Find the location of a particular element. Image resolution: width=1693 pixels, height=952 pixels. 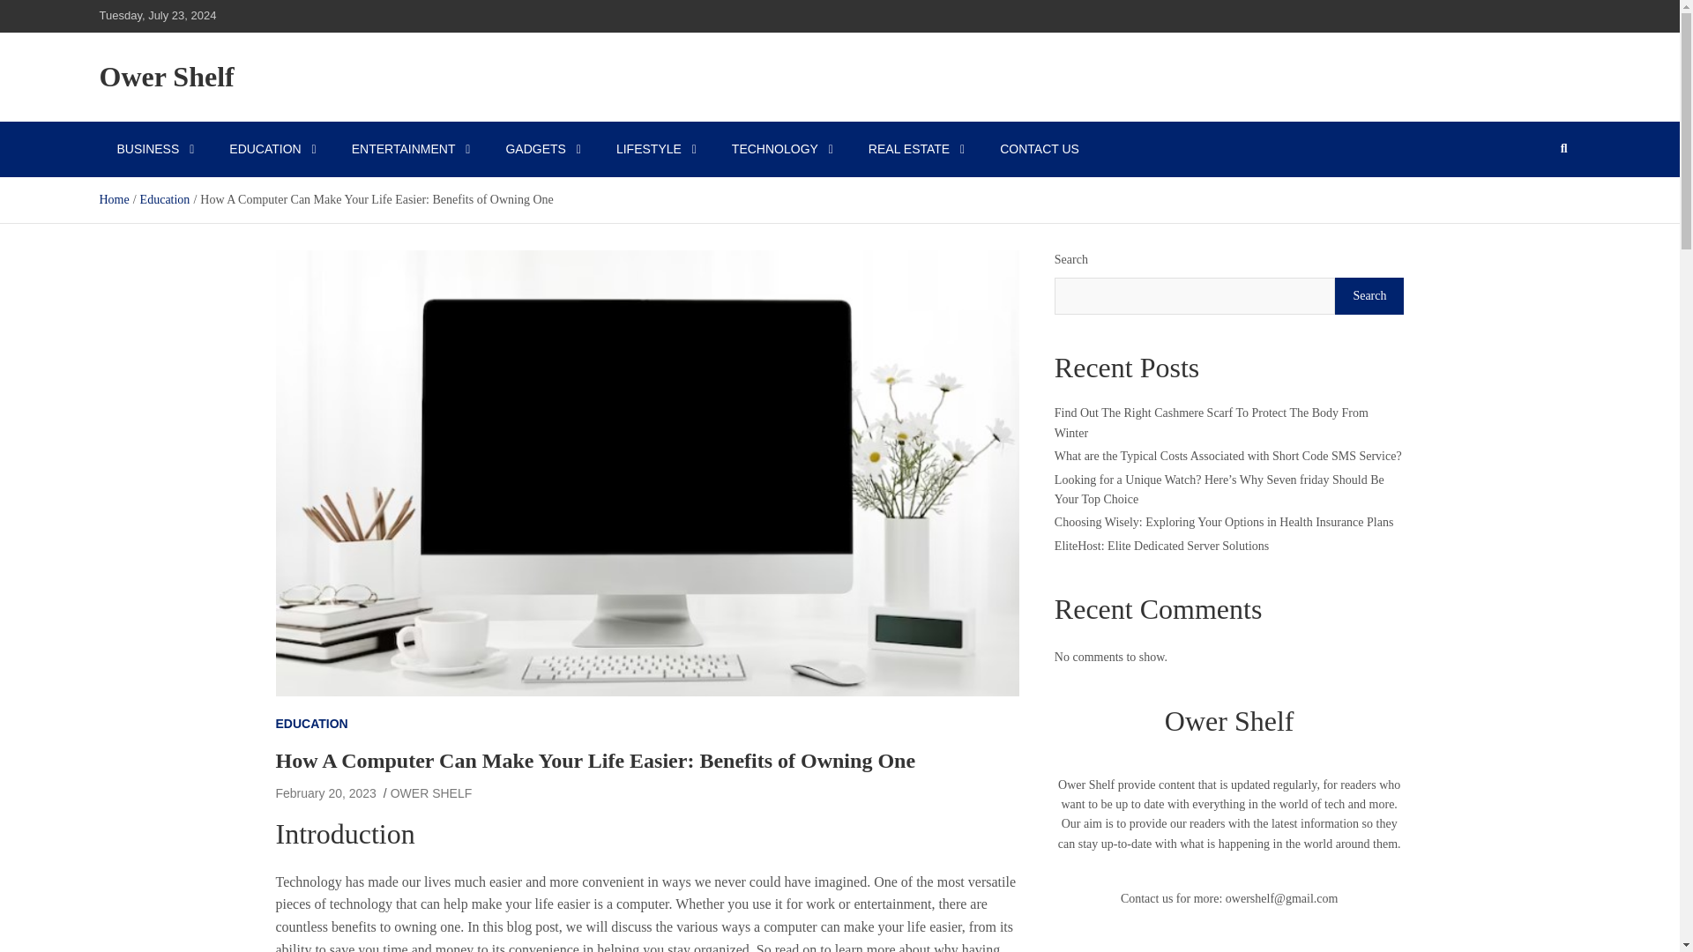

TECHNOLOGY is located at coordinates (783, 148).